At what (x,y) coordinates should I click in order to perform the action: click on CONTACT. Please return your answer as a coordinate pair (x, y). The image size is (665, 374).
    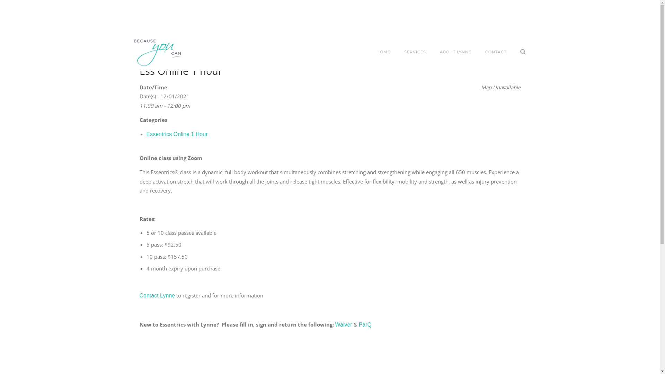
    Looking at the image, I should click on (495, 53).